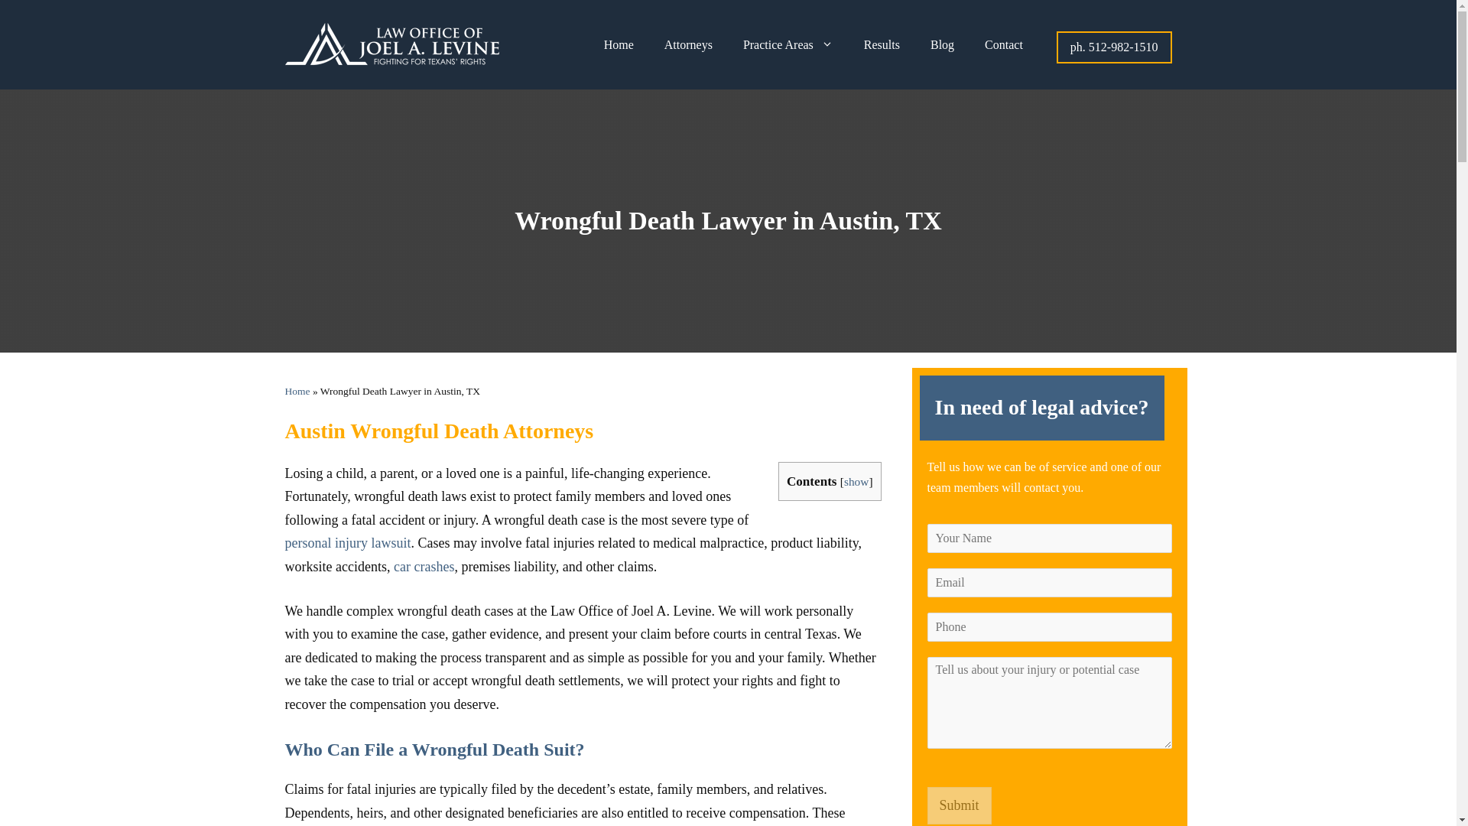  I want to click on Results, so click(881, 45).